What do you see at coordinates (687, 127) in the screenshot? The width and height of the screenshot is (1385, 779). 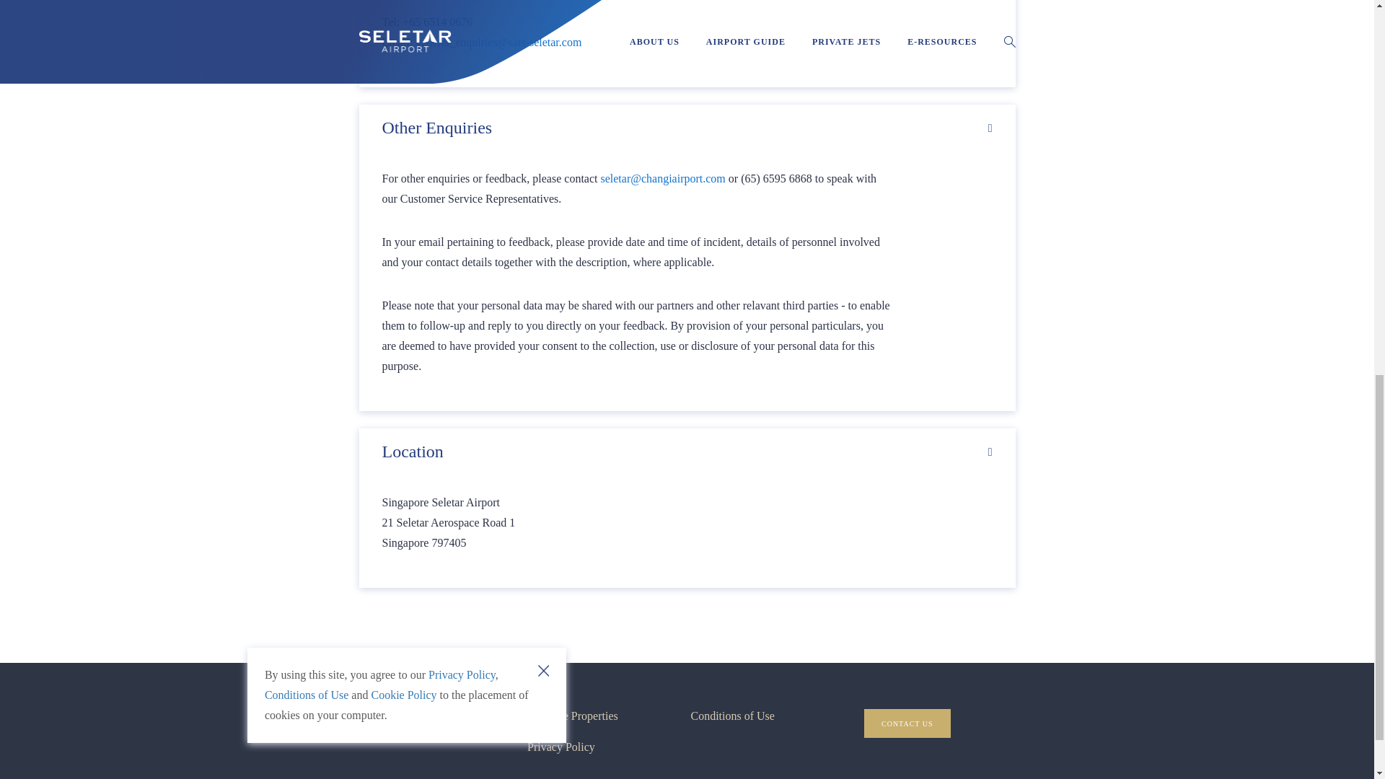 I see `Other Enquiries` at bounding box center [687, 127].